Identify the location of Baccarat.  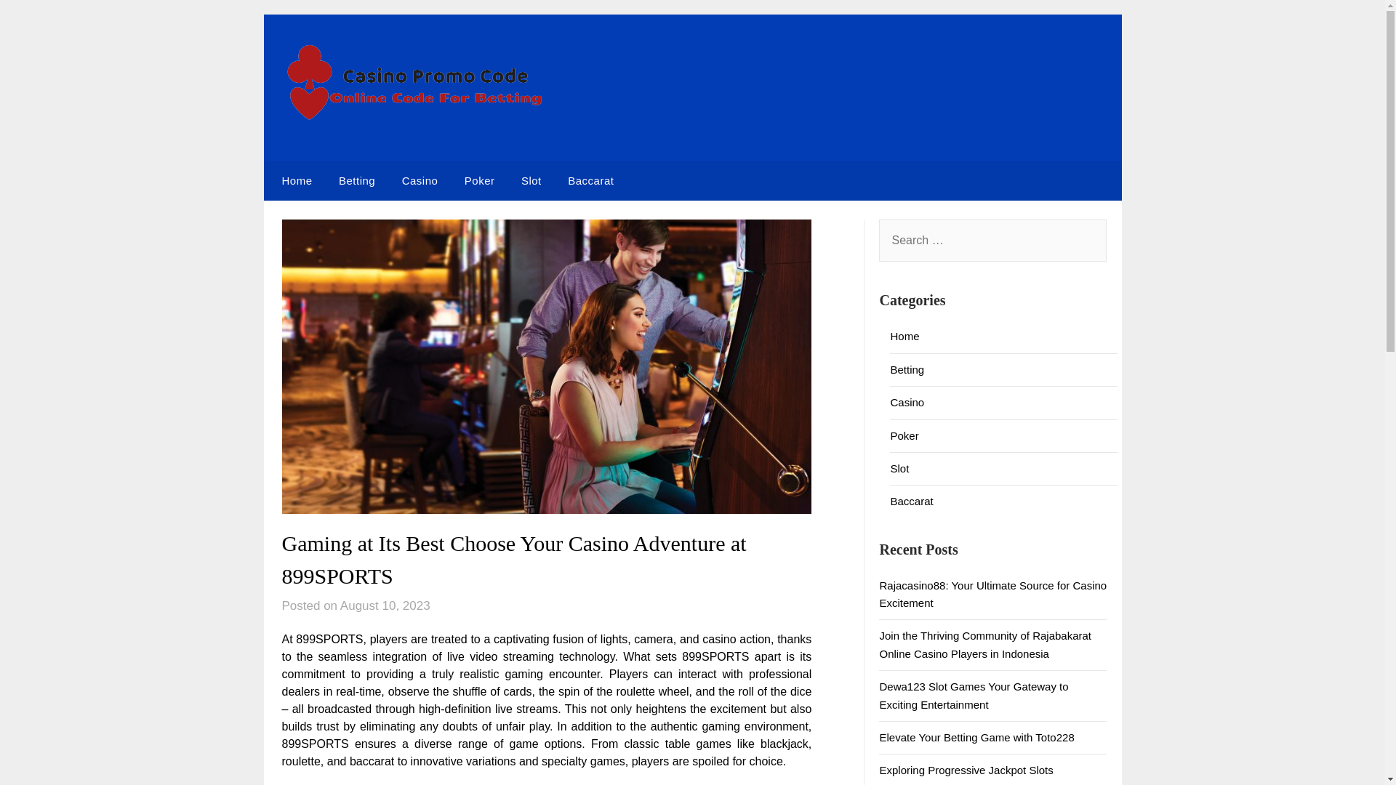
(590, 181).